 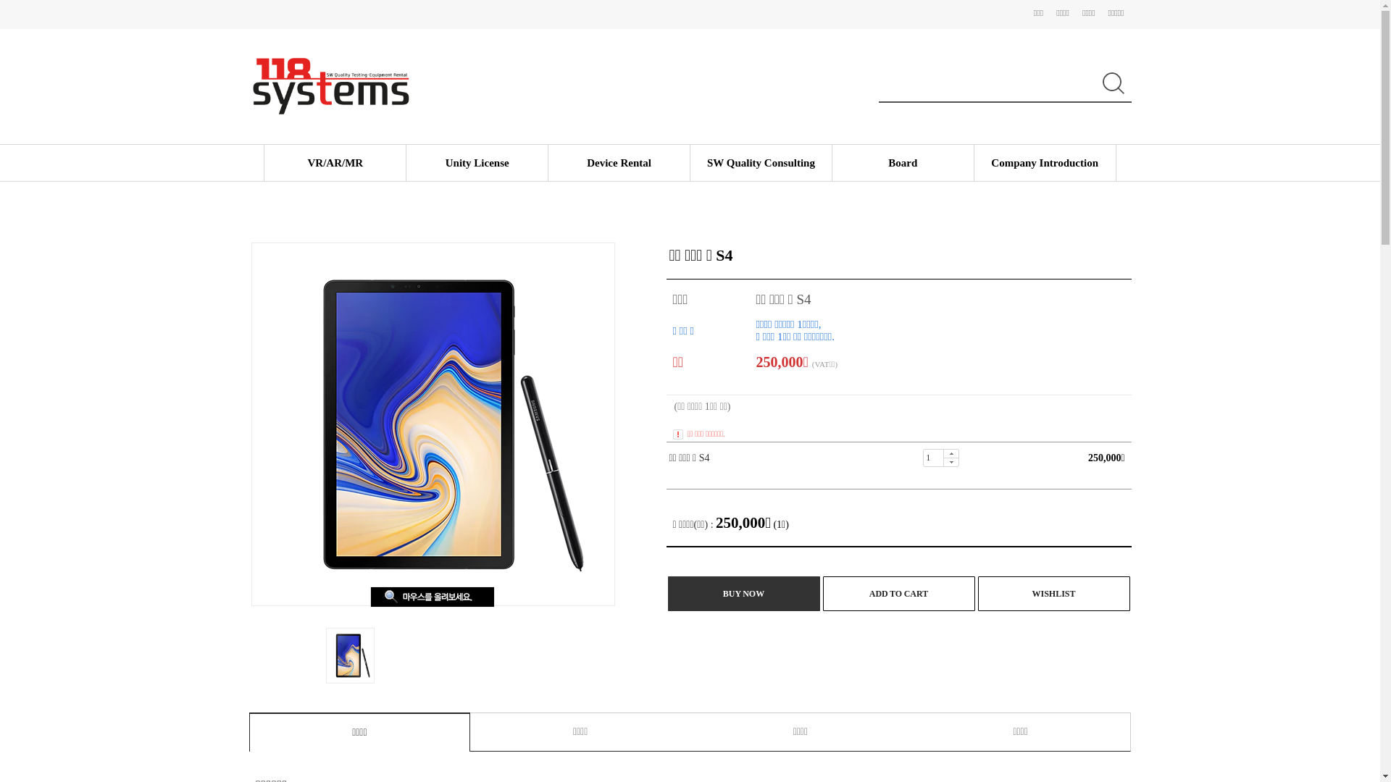 What do you see at coordinates (477, 163) in the screenshot?
I see `Unity License` at bounding box center [477, 163].